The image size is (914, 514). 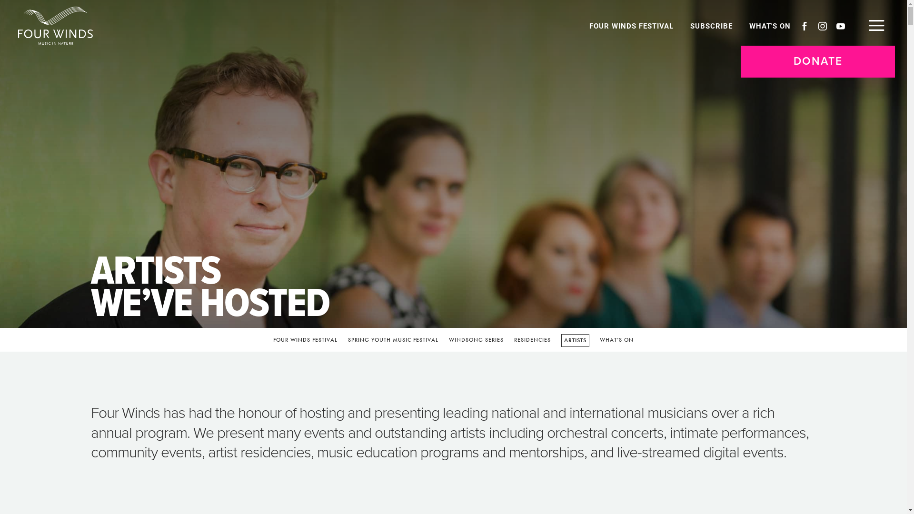 I want to click on a, so click(x=875, y=26).